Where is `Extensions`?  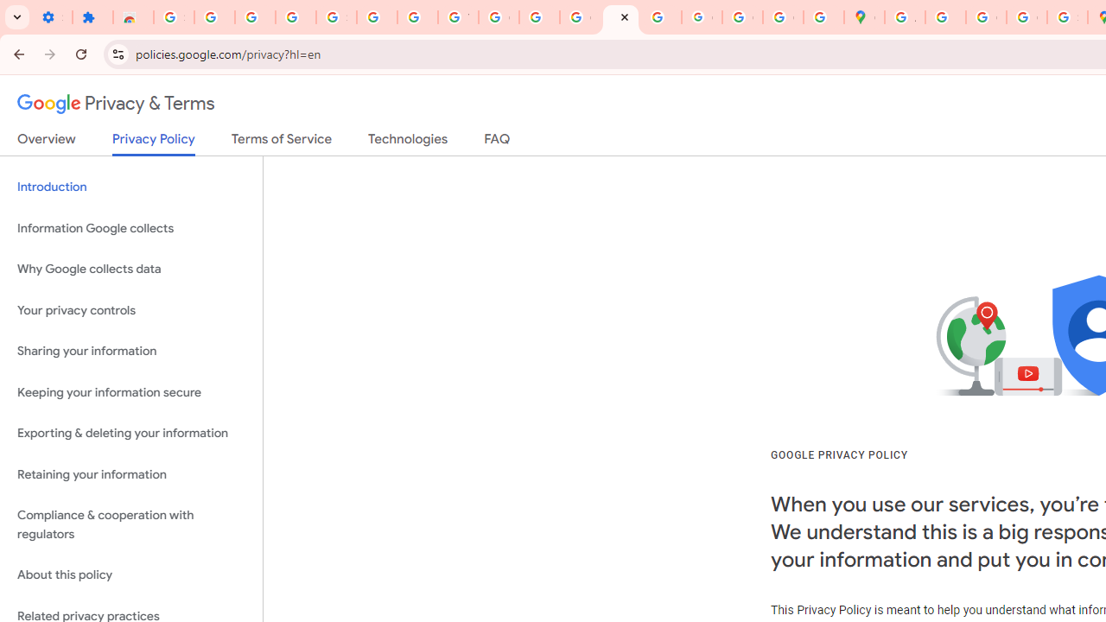
Extensions is located at coordinates (92, 17).